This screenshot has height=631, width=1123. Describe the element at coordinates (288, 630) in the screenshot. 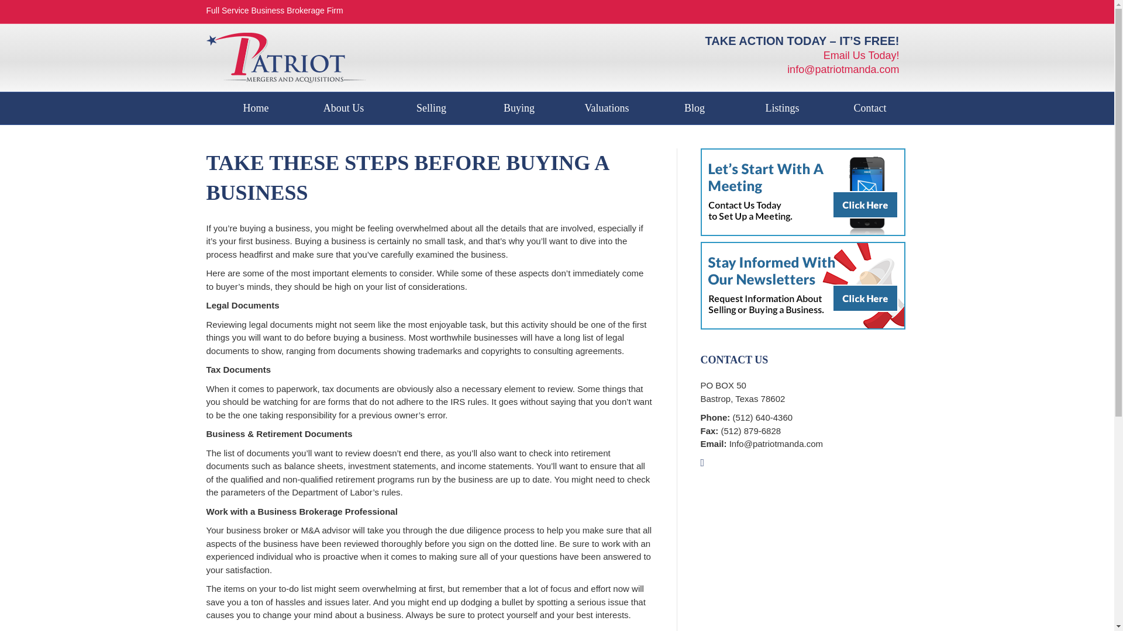

I see `Copyright: Business Brokerage Press, Inc.` at that location.